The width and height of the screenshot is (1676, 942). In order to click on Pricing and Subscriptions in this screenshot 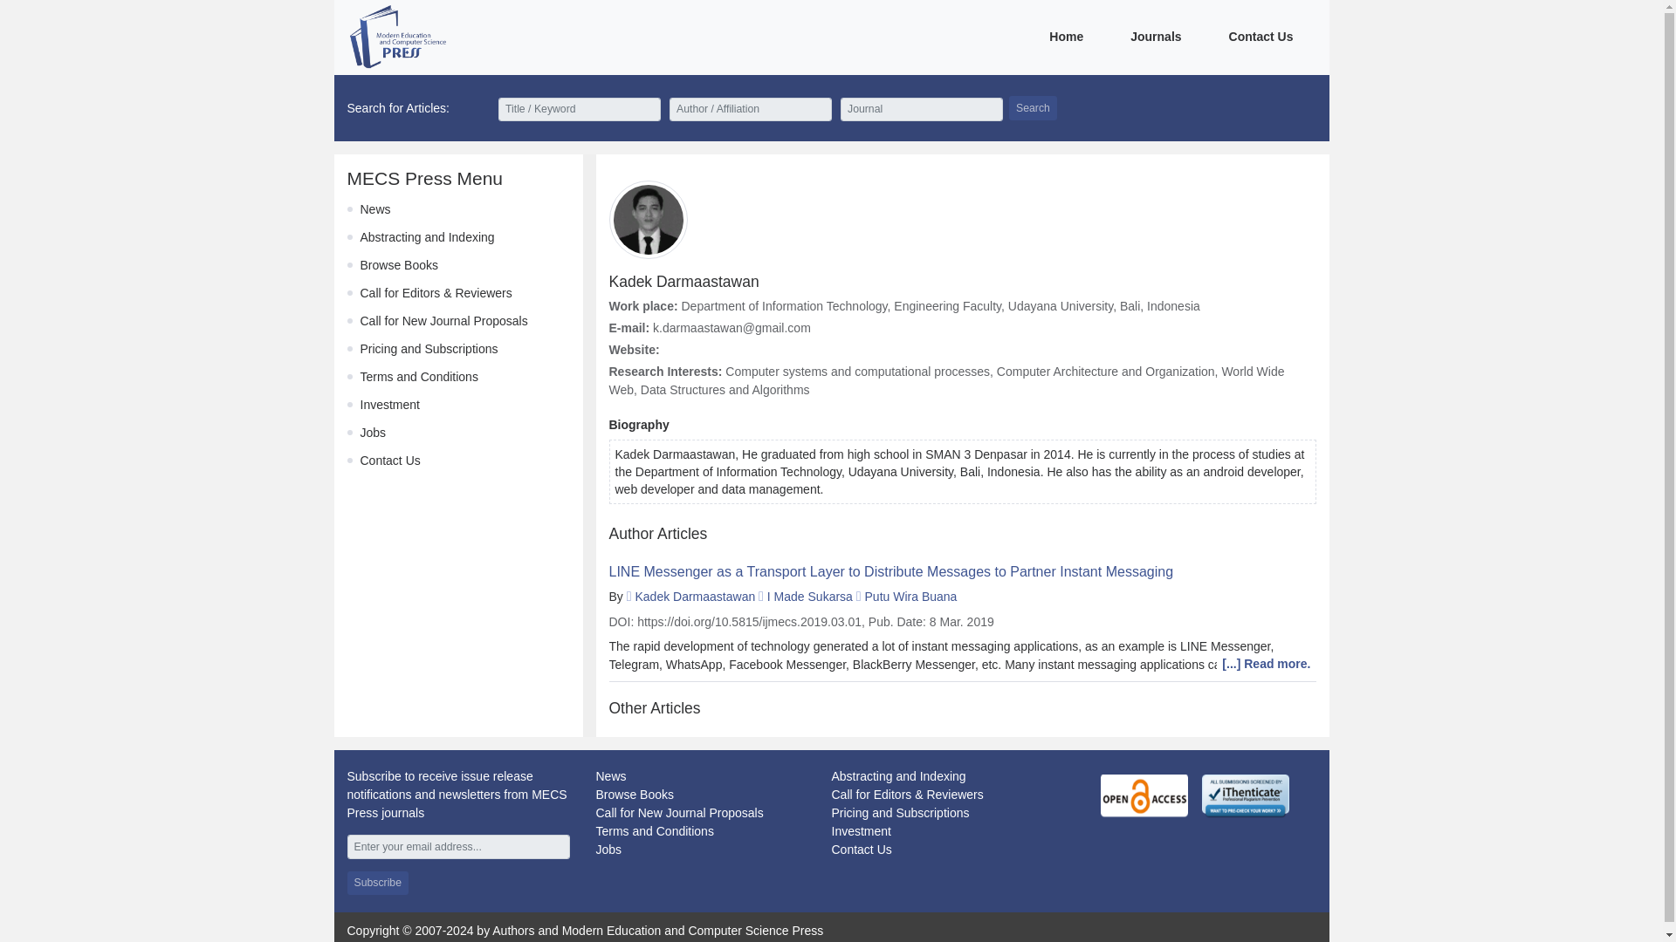, I will do `click(899, 813)`.